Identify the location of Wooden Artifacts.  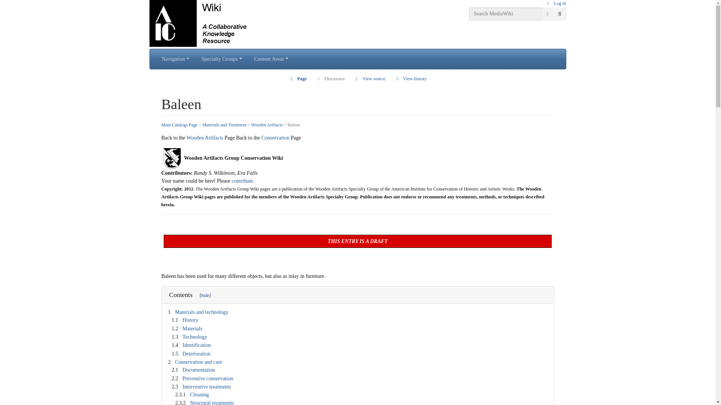
(267, 125).